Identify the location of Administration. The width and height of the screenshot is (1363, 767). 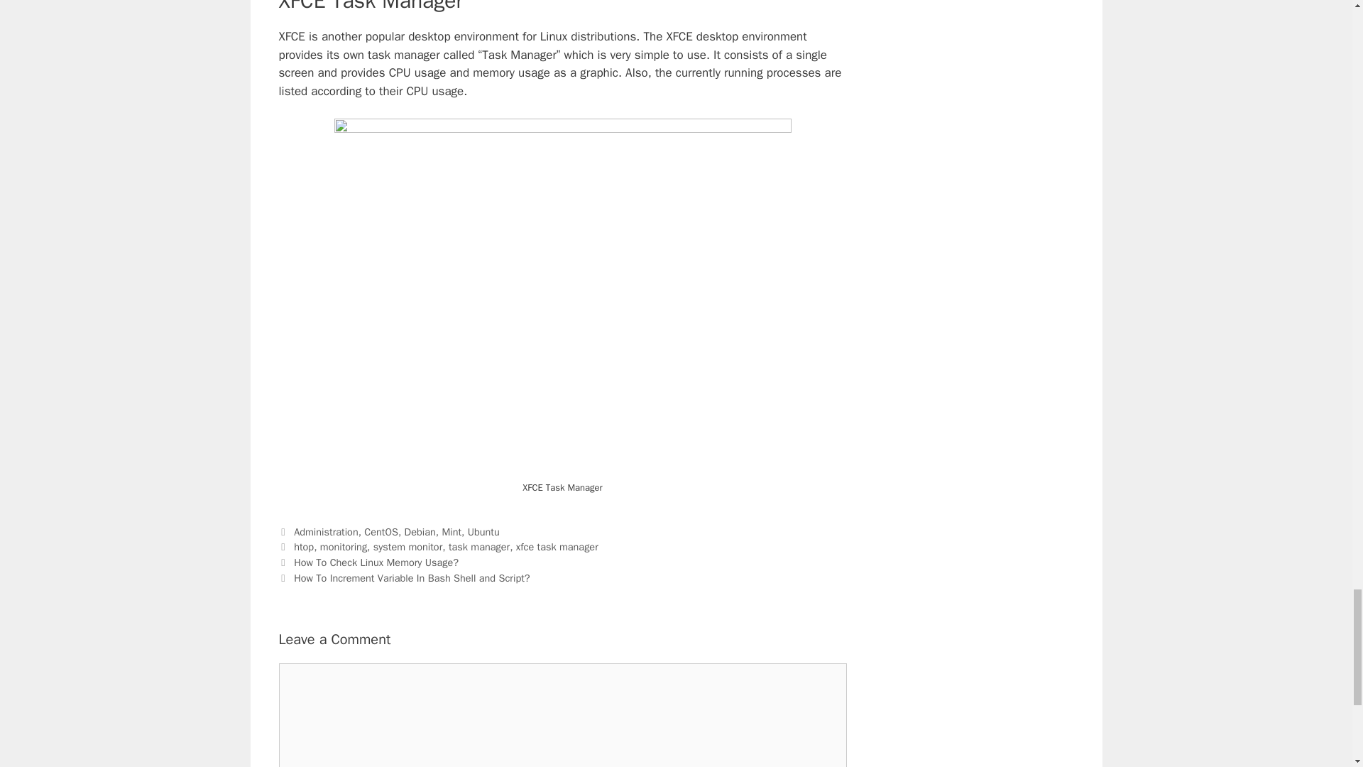
(326, 531).